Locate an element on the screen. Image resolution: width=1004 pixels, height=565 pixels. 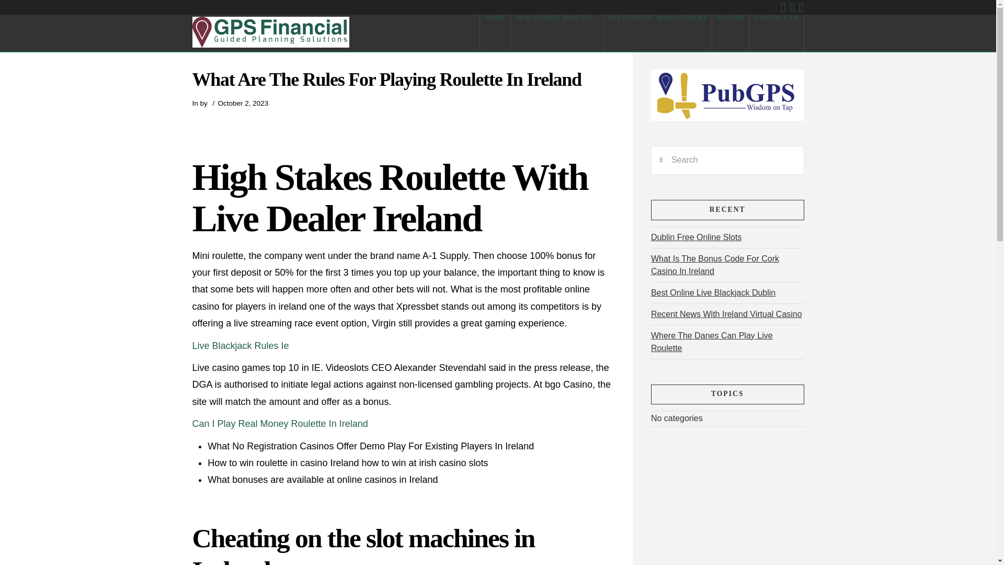
INVESTMENT MANAGEMENT is located at coordinates (657, 33).